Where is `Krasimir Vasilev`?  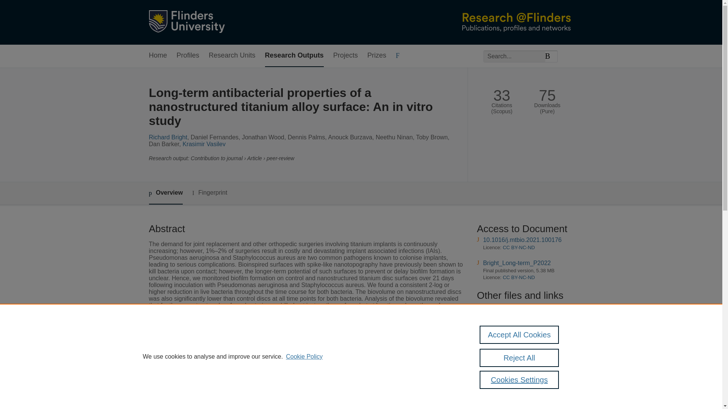
Krasimir Vasilev is located at coordinates (204, 144).